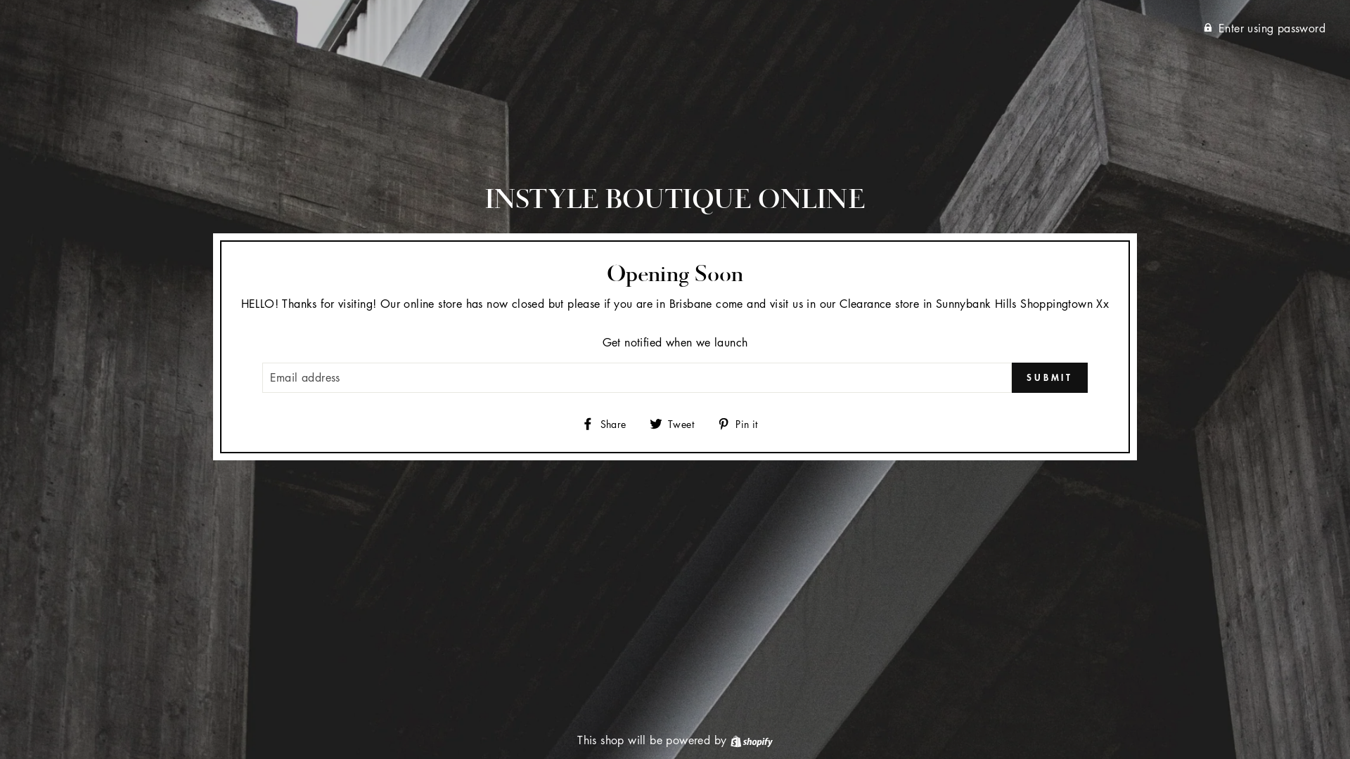 The image size is (1350, 759). I want to click on Pin it
Pin on Pinterest, so click(742, 423).